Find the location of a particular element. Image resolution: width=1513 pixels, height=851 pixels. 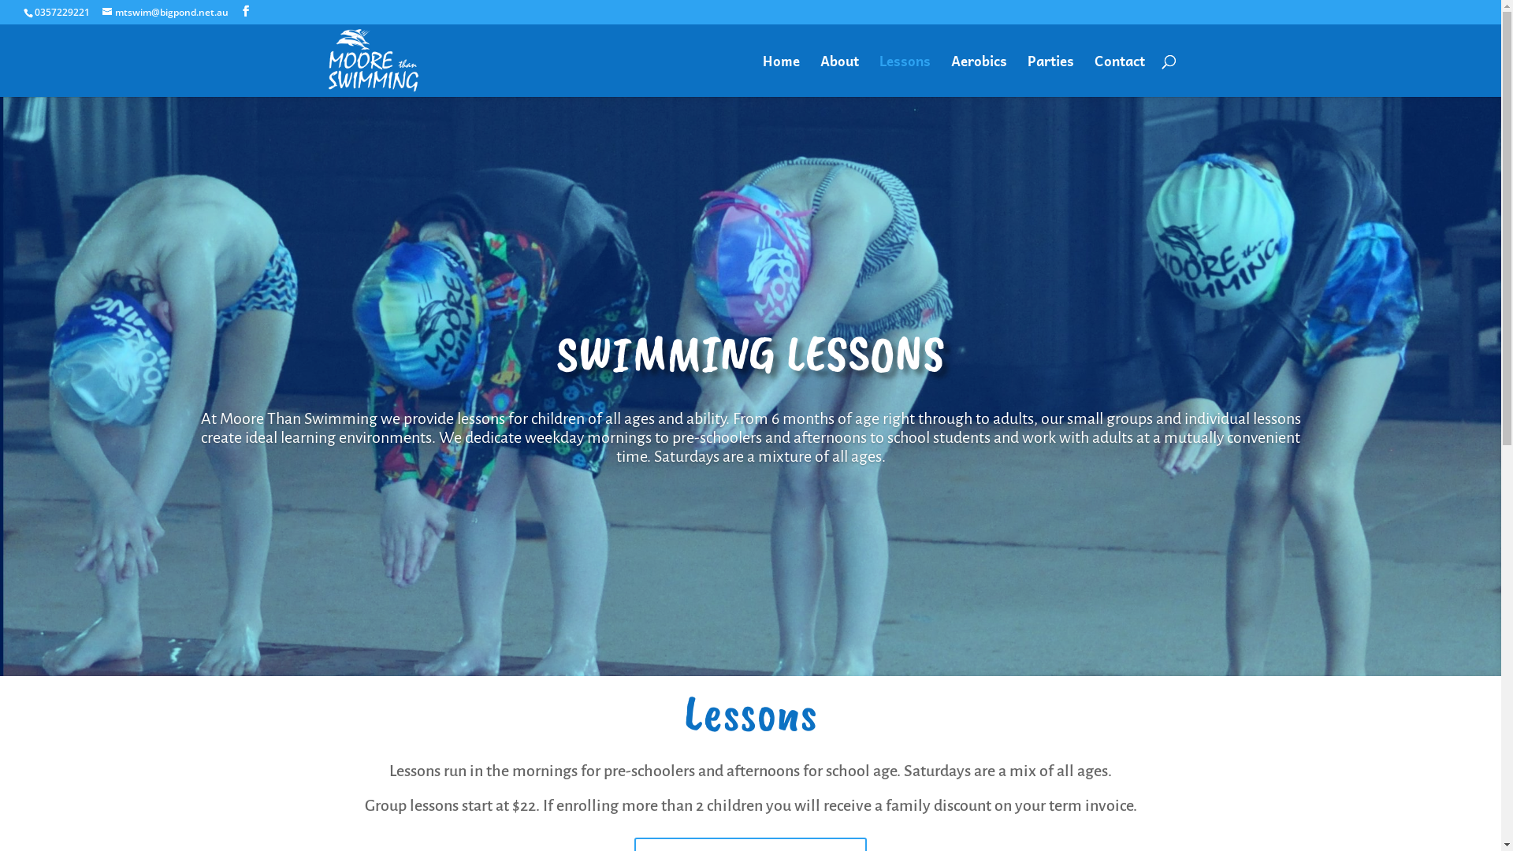

Contact is located at coordinates (1119, 76).